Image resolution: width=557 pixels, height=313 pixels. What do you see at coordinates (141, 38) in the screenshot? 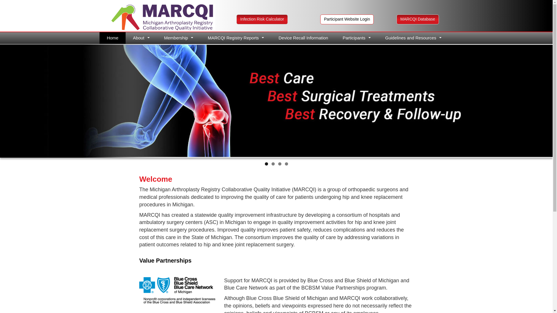
I see `About` at bounding box center [141, 38].